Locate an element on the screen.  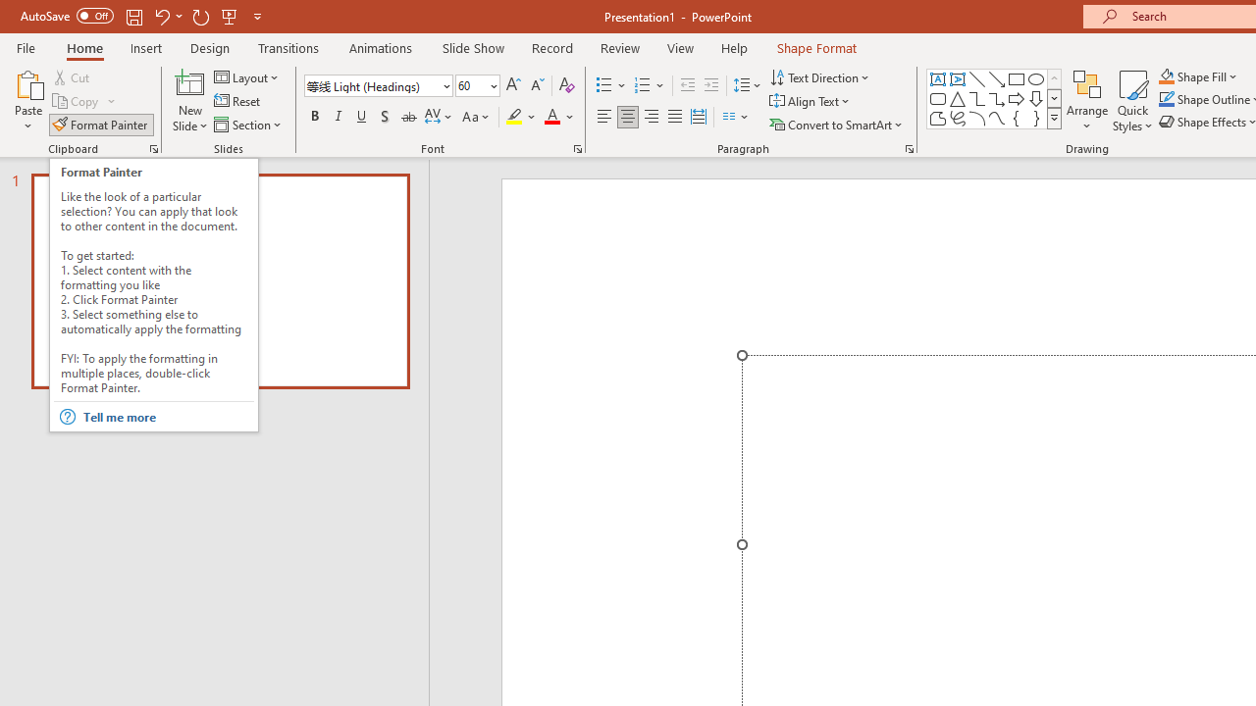
Shadow is located at coordinates (385, 118).